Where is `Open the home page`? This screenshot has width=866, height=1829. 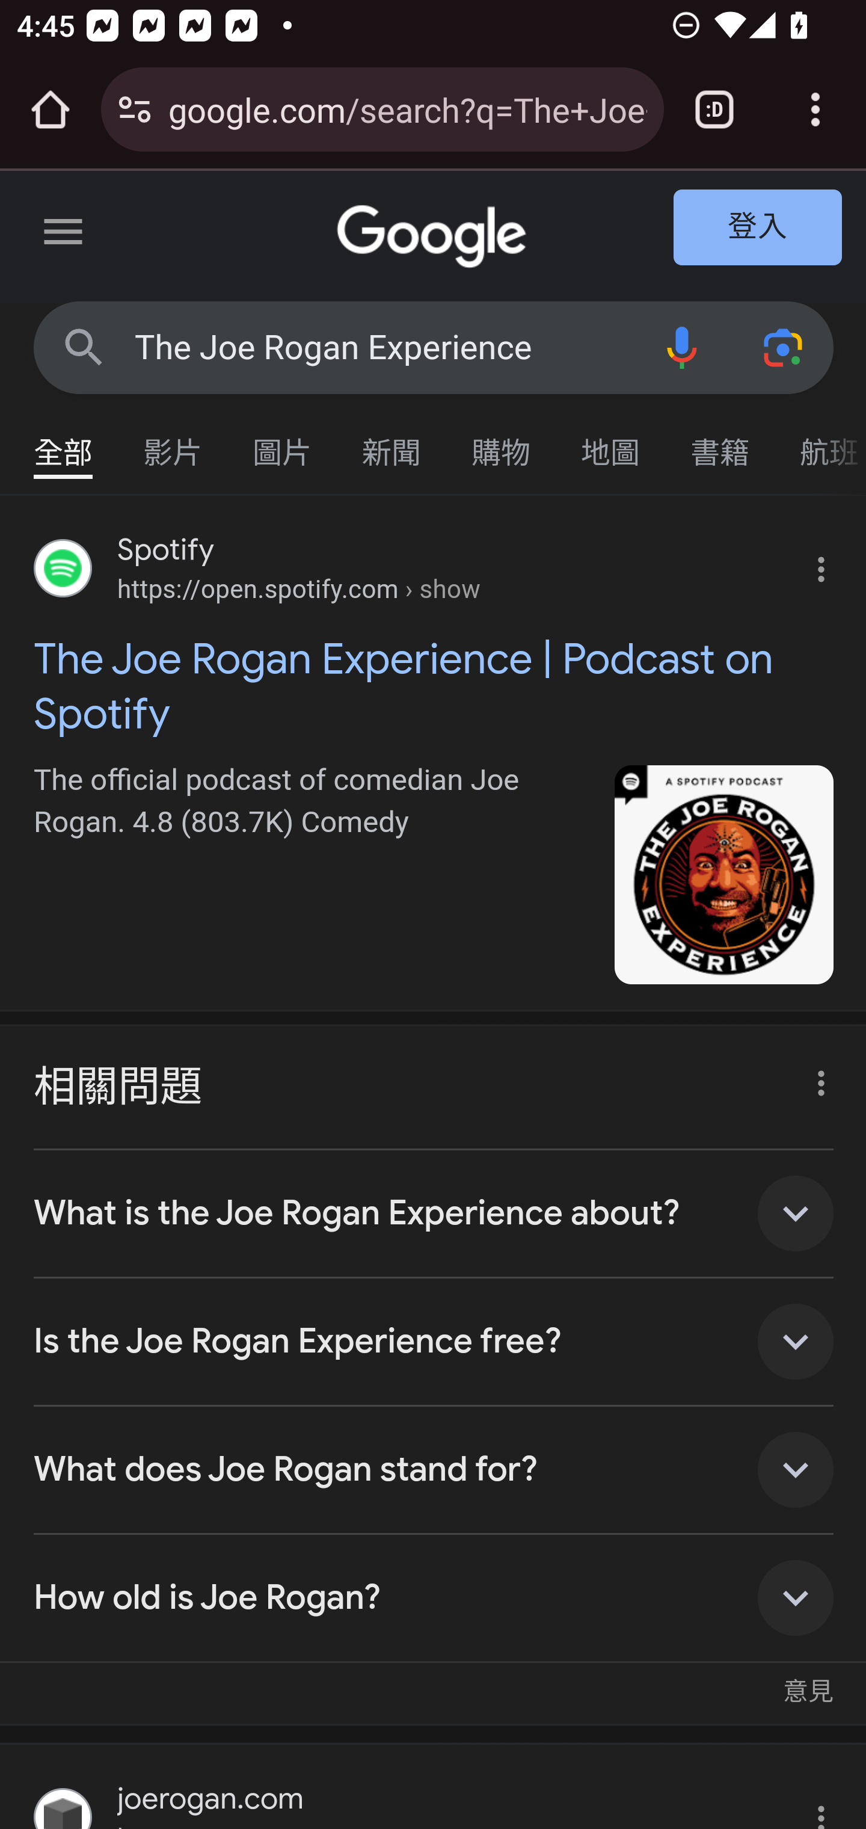
Open the home page is located at coordinates (51, 109).